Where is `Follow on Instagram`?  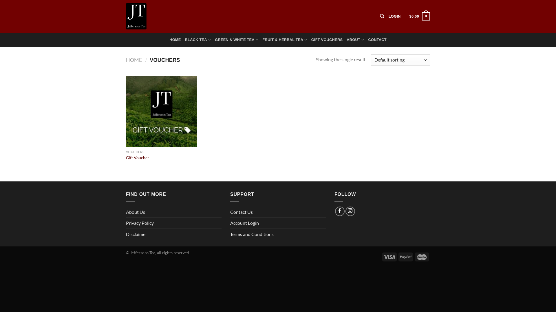 Follow on Instagram is located at coordinates (350, 211).